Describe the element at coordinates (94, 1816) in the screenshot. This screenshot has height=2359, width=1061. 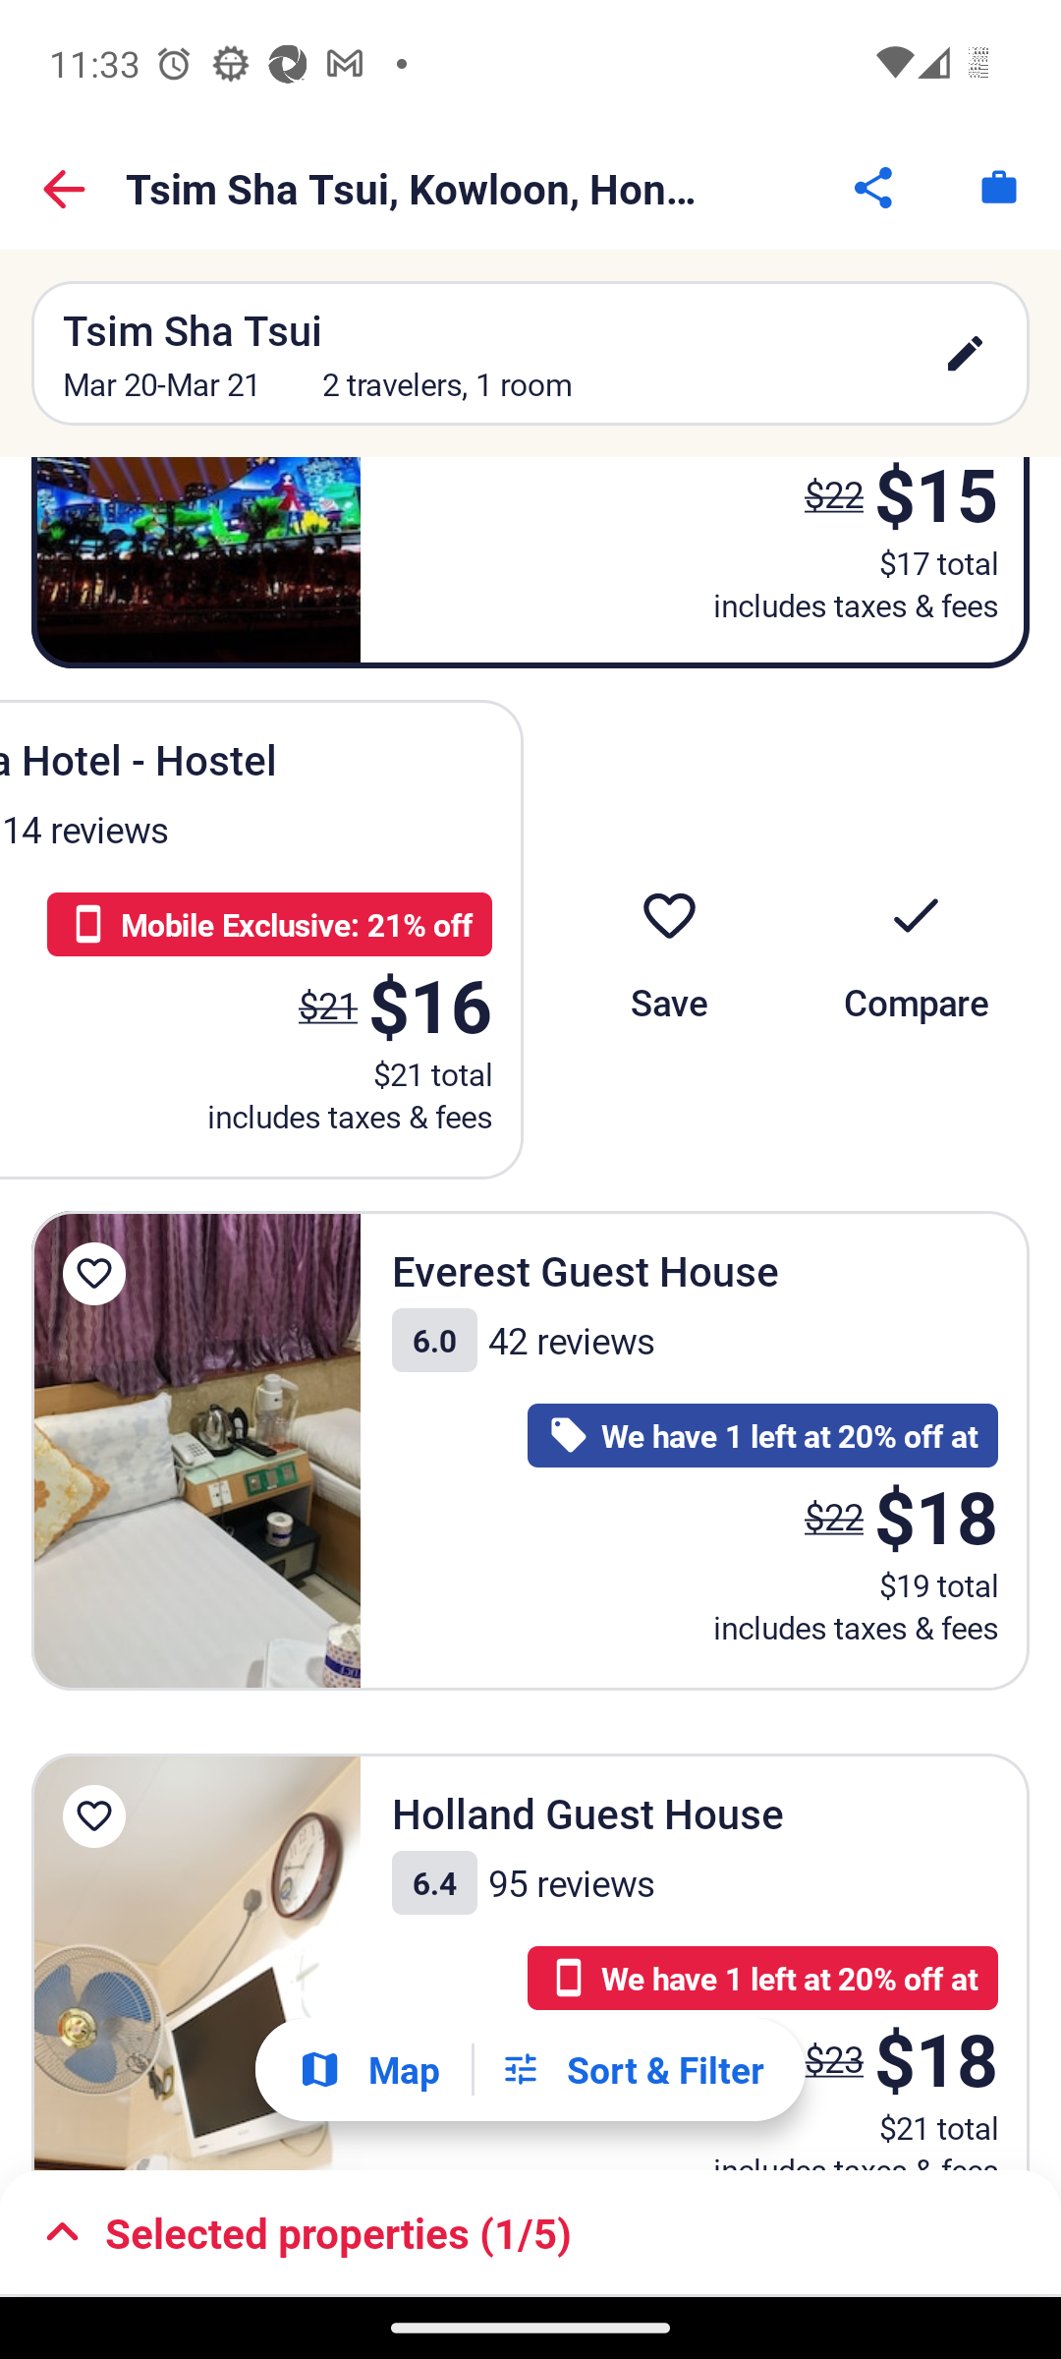
I see `Save Holland Guest House to a trip` at that location.